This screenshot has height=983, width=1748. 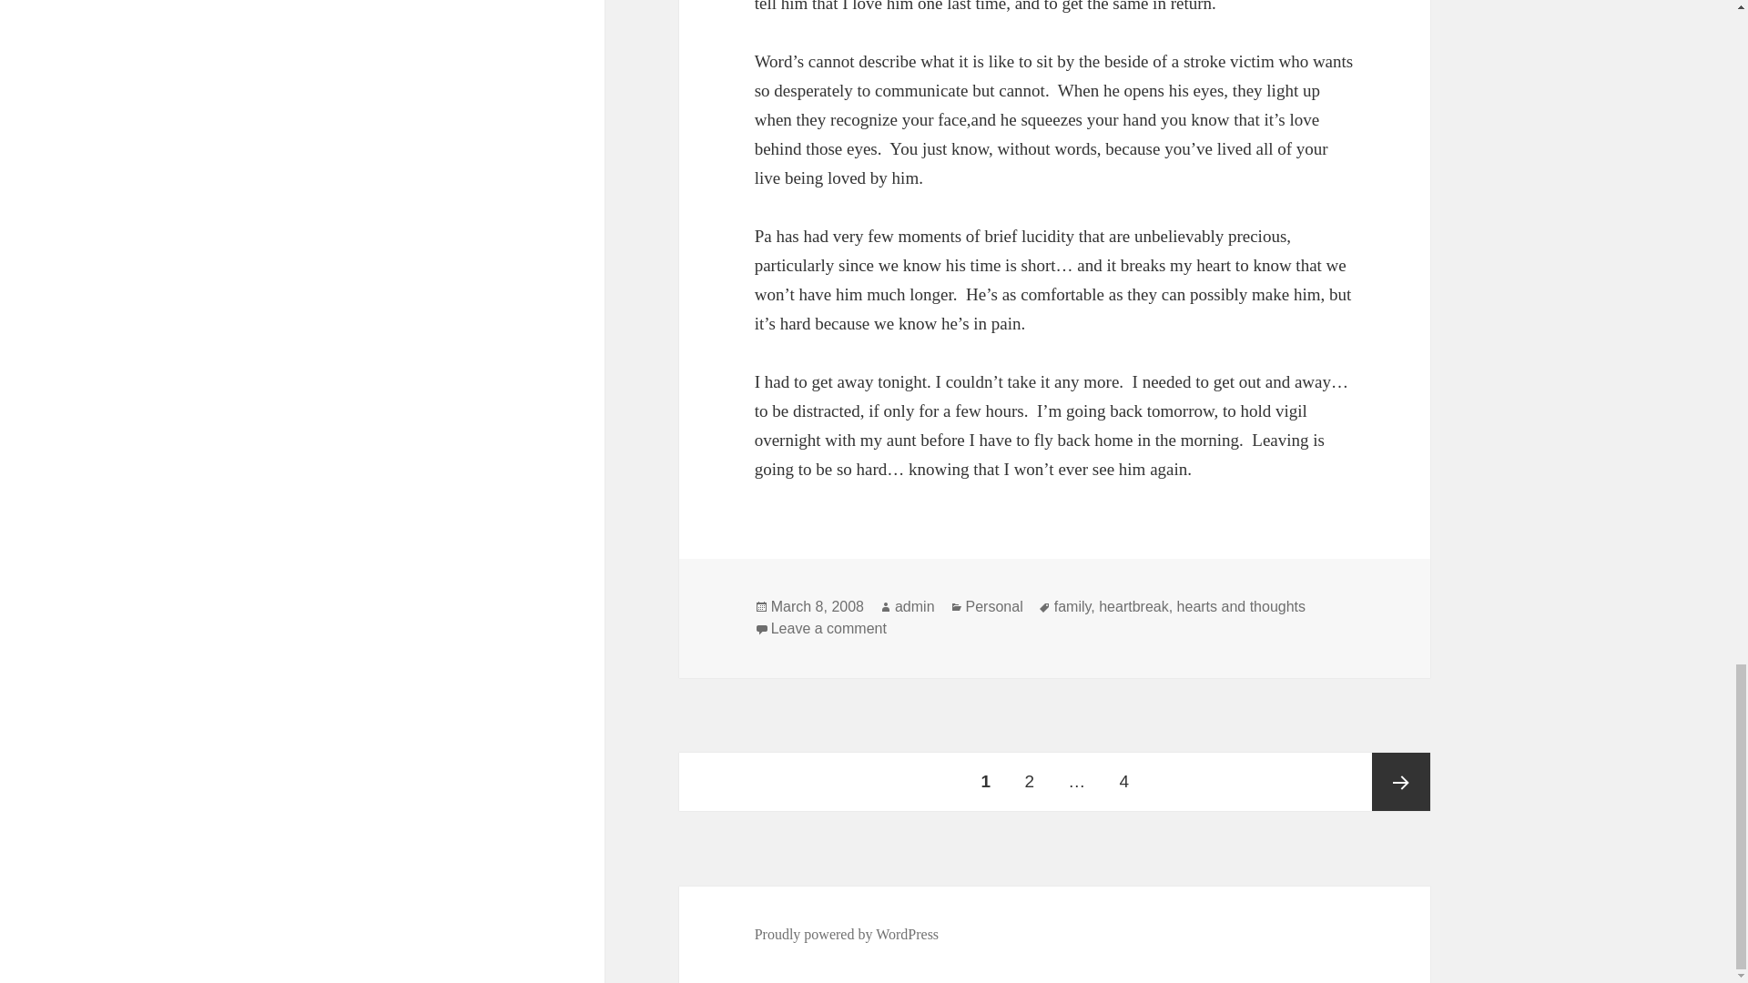 I want to click on admin, so click(x=915, y=606).